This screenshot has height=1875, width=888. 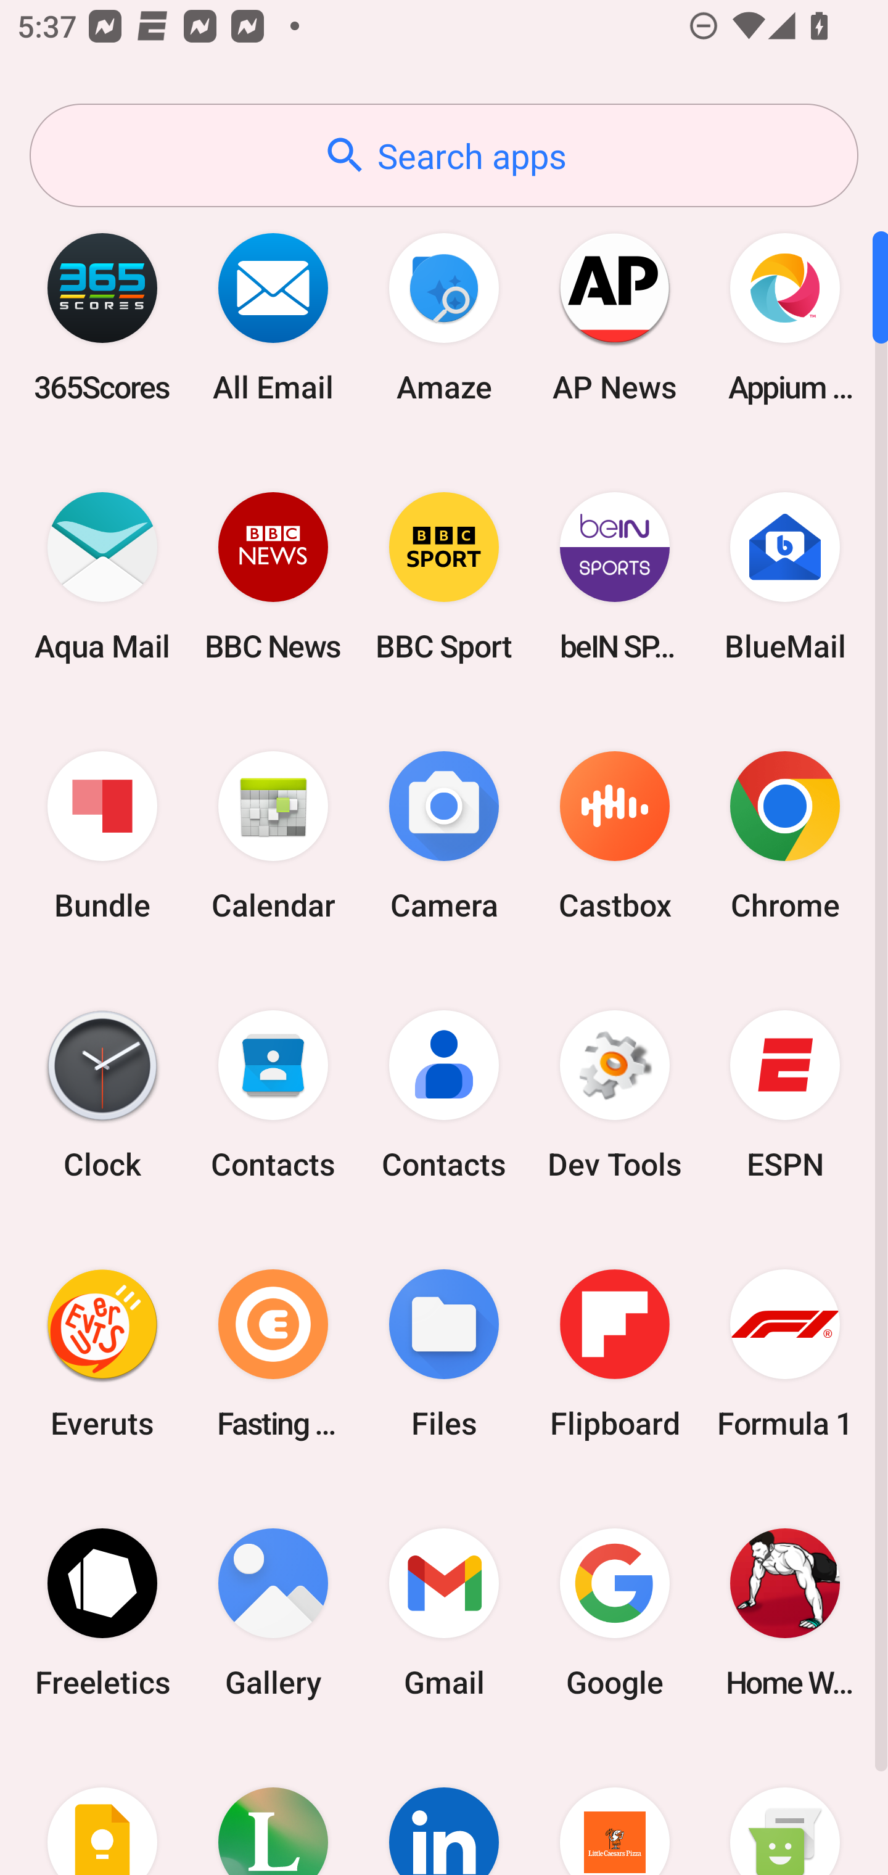 What do you see at coordinates (444, 1808) in the screenshot?
I see `LinkedIn` at bounding box center [444, 1808].